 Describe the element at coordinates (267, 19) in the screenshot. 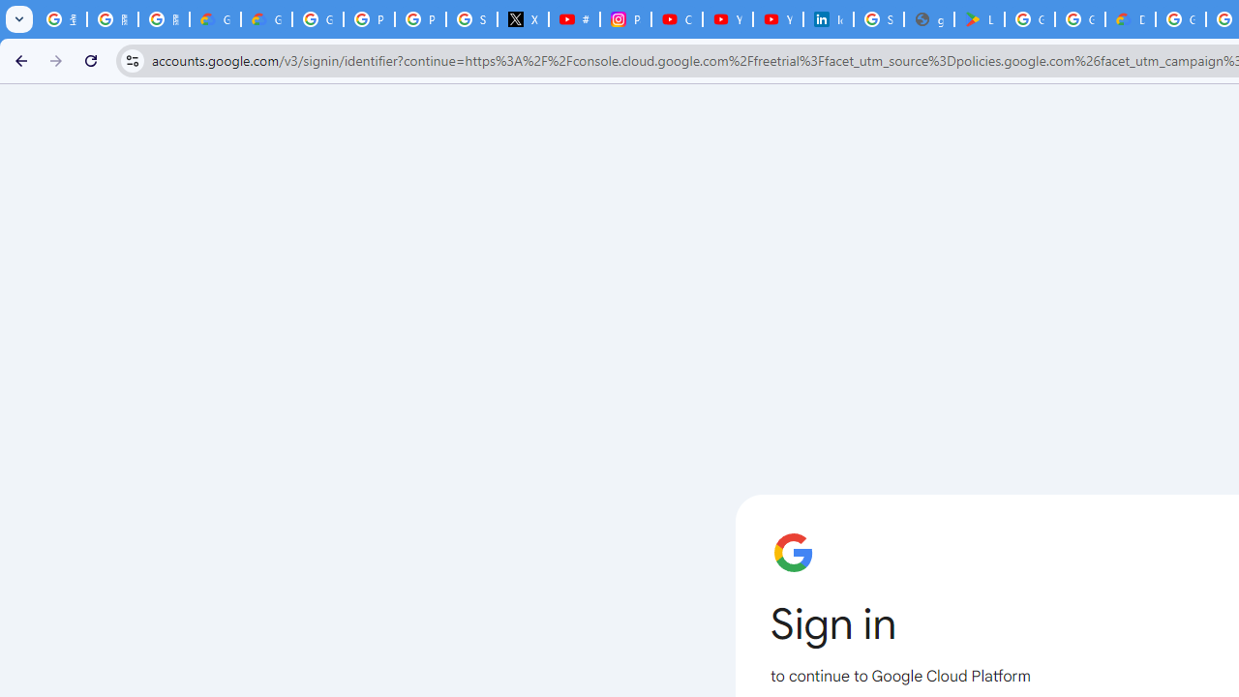

I see `Google Cloud Privacy Notice` at that location.